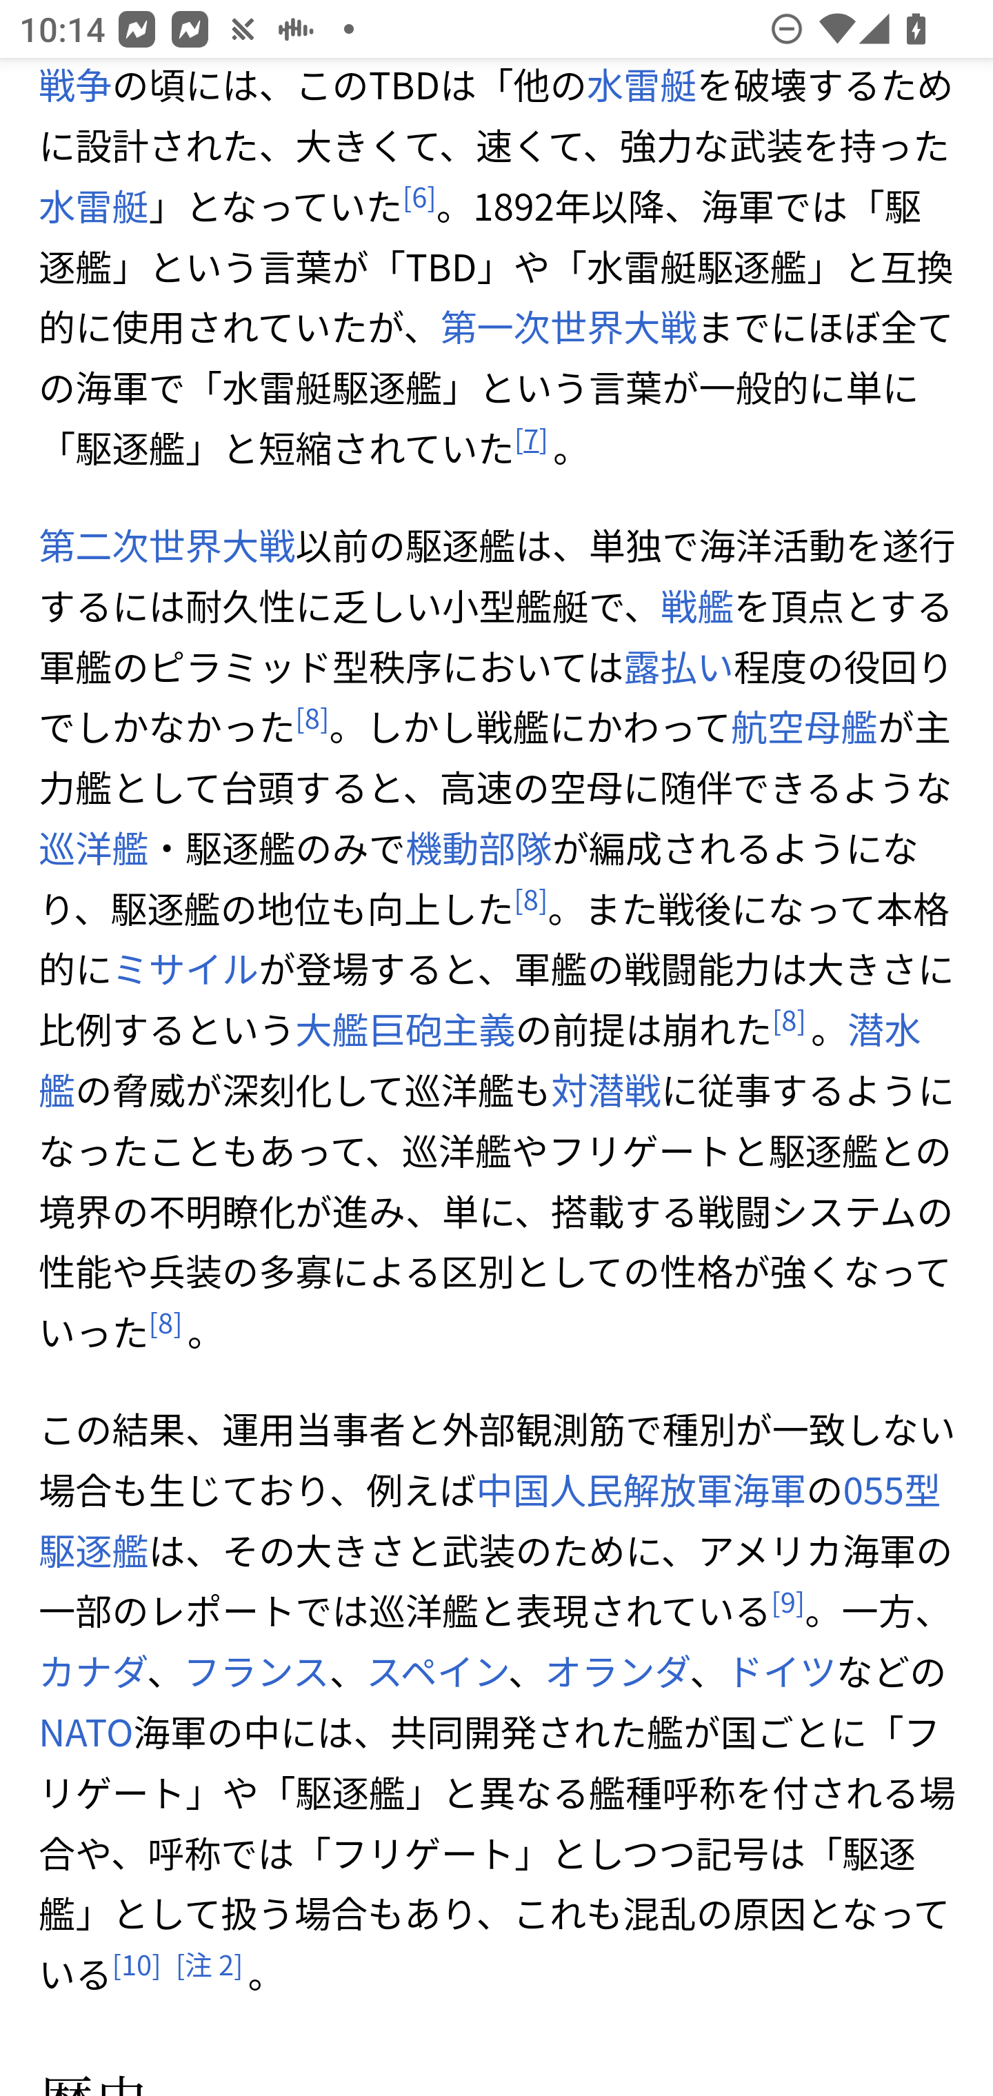 The width and height of the screenshot is (993, 2096). Describe the element at coordinates (491, 1520) in the screenshot. I see `055型駆逐艦` at that location.